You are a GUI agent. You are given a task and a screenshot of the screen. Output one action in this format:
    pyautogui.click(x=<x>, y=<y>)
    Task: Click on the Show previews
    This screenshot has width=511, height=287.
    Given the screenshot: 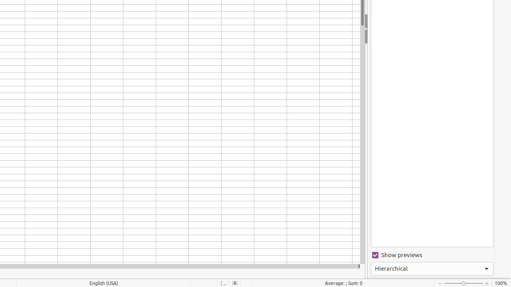 What is the action you would take?
    pyautogui.click(x=432, y=255)
    